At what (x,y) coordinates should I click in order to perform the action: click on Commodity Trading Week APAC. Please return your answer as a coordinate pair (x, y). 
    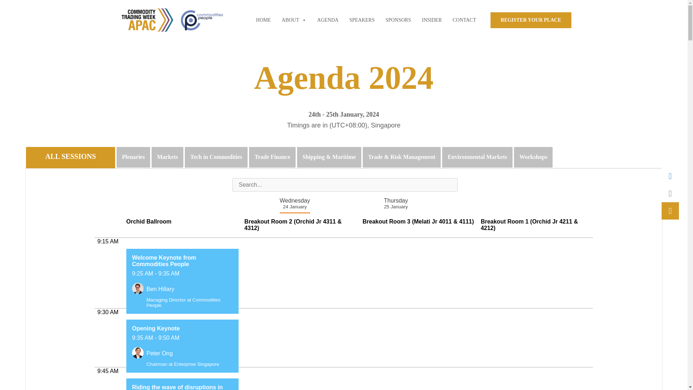
    Looking at the image, I should click on (173, 20).